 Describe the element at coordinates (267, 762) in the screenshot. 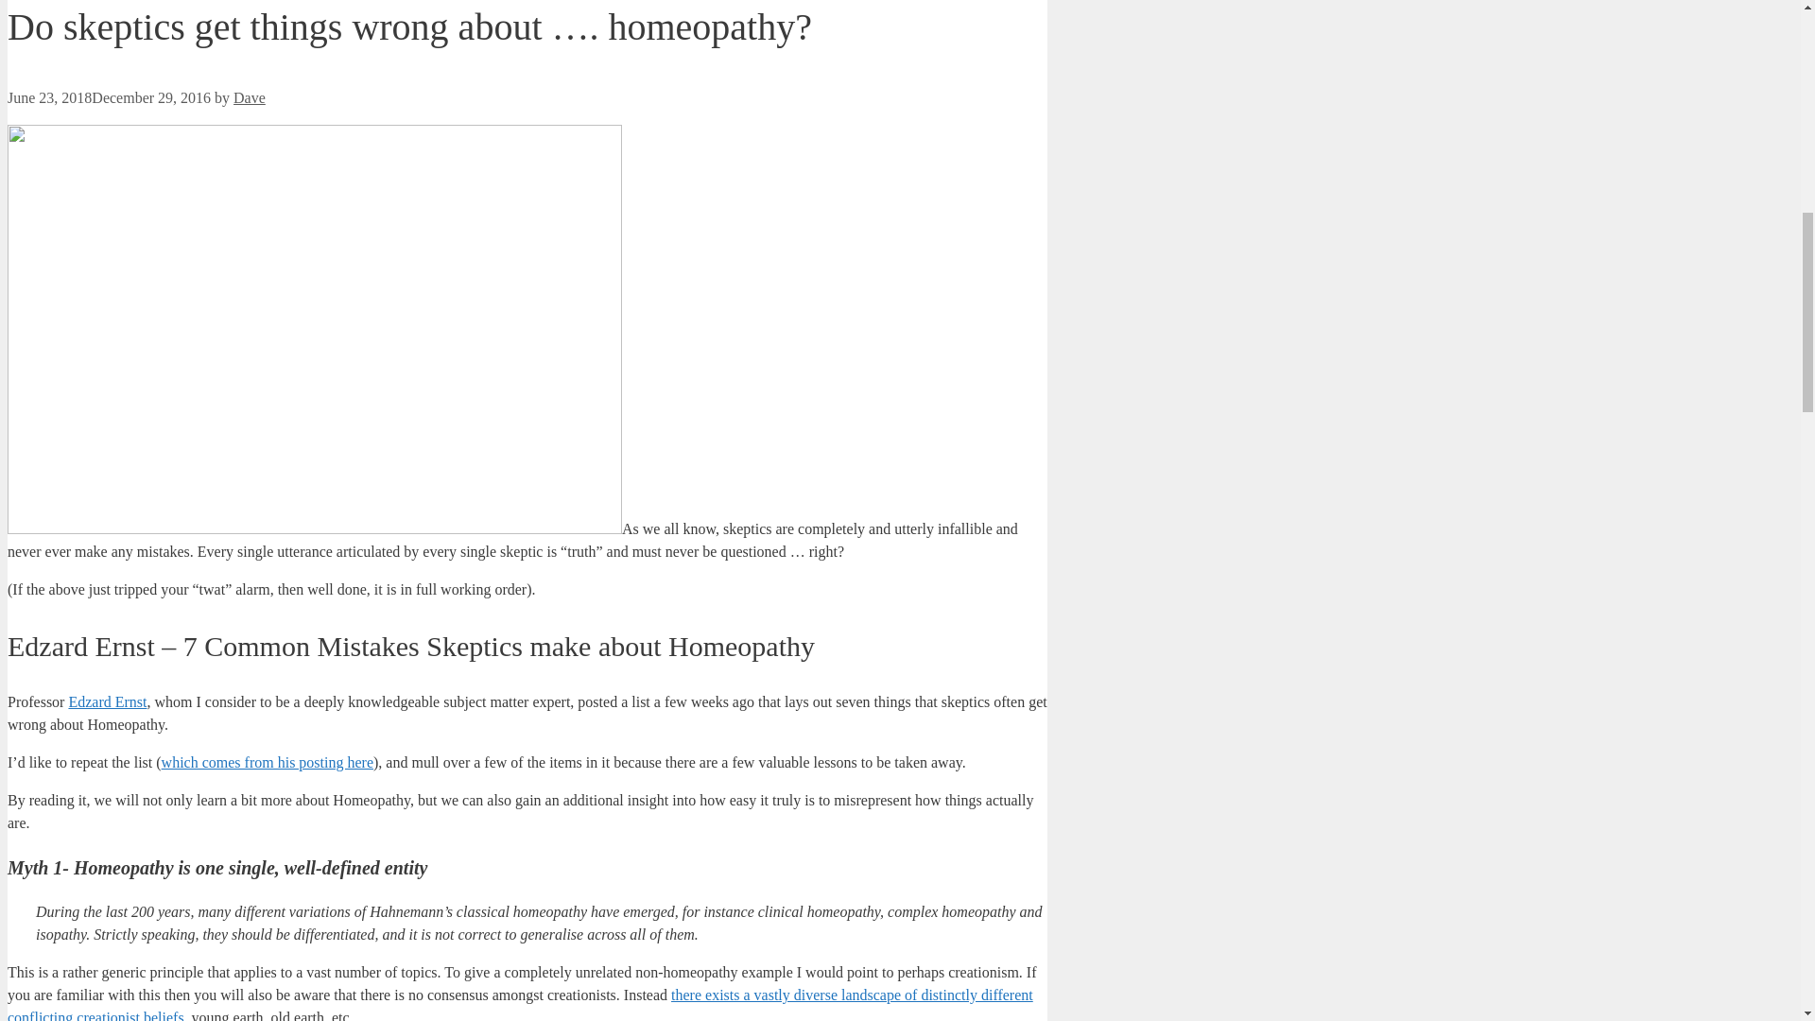

I see `which comes from his posting here` at that location.